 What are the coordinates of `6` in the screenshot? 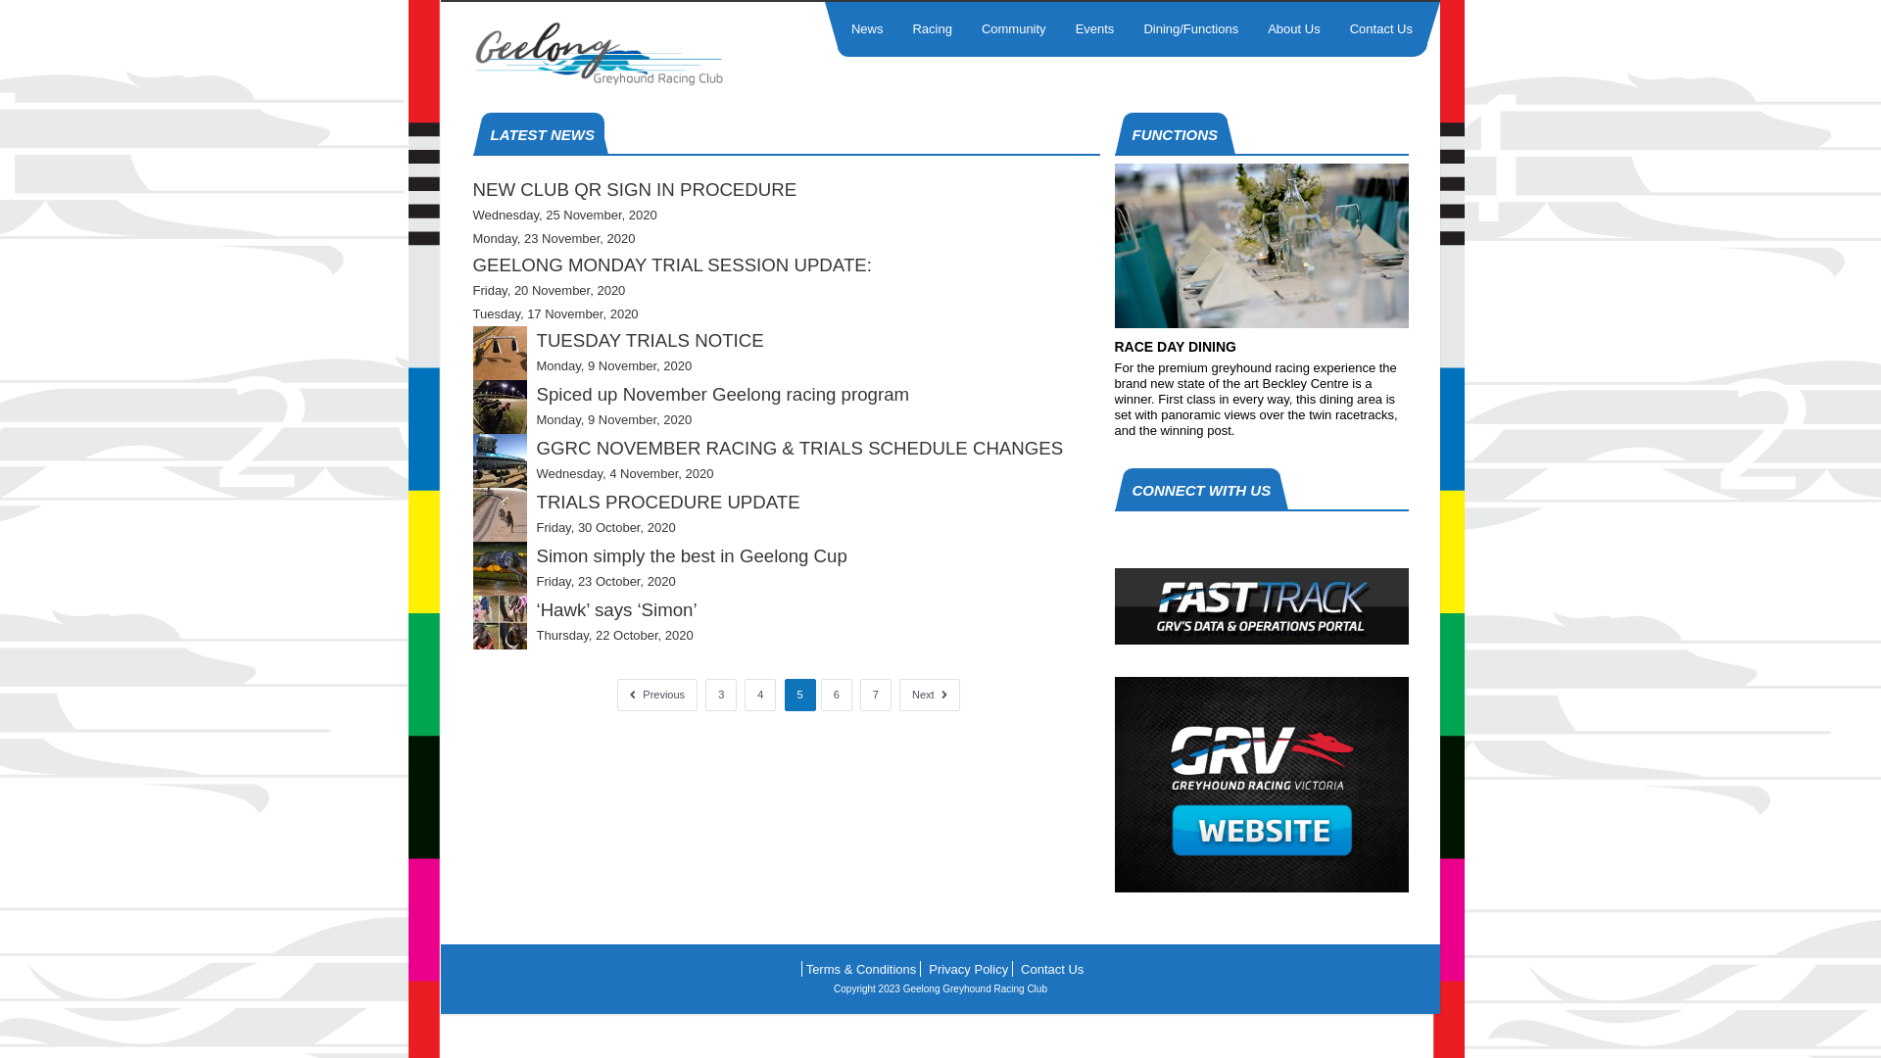 It's located at (837, 696).